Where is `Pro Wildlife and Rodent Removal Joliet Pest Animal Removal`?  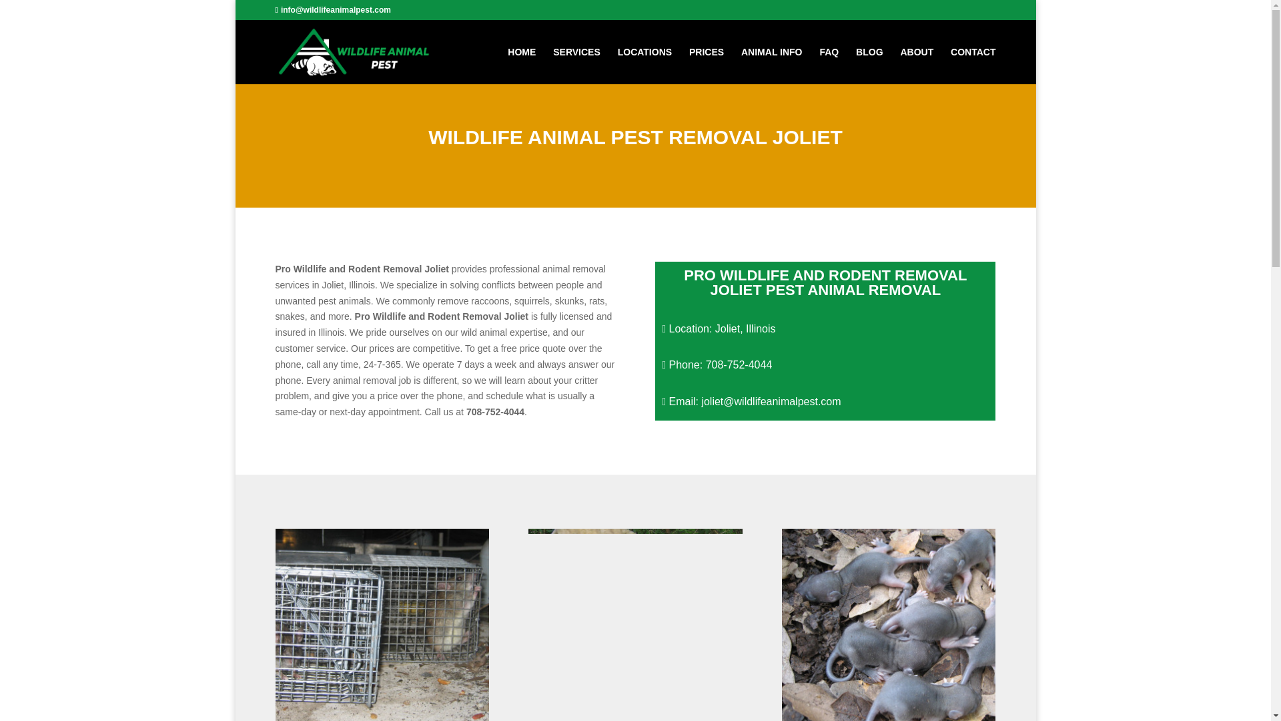 Pro Wildlife and Rodent Removal Joliet Pest Animal Removal is located at coordinates (888, 625).